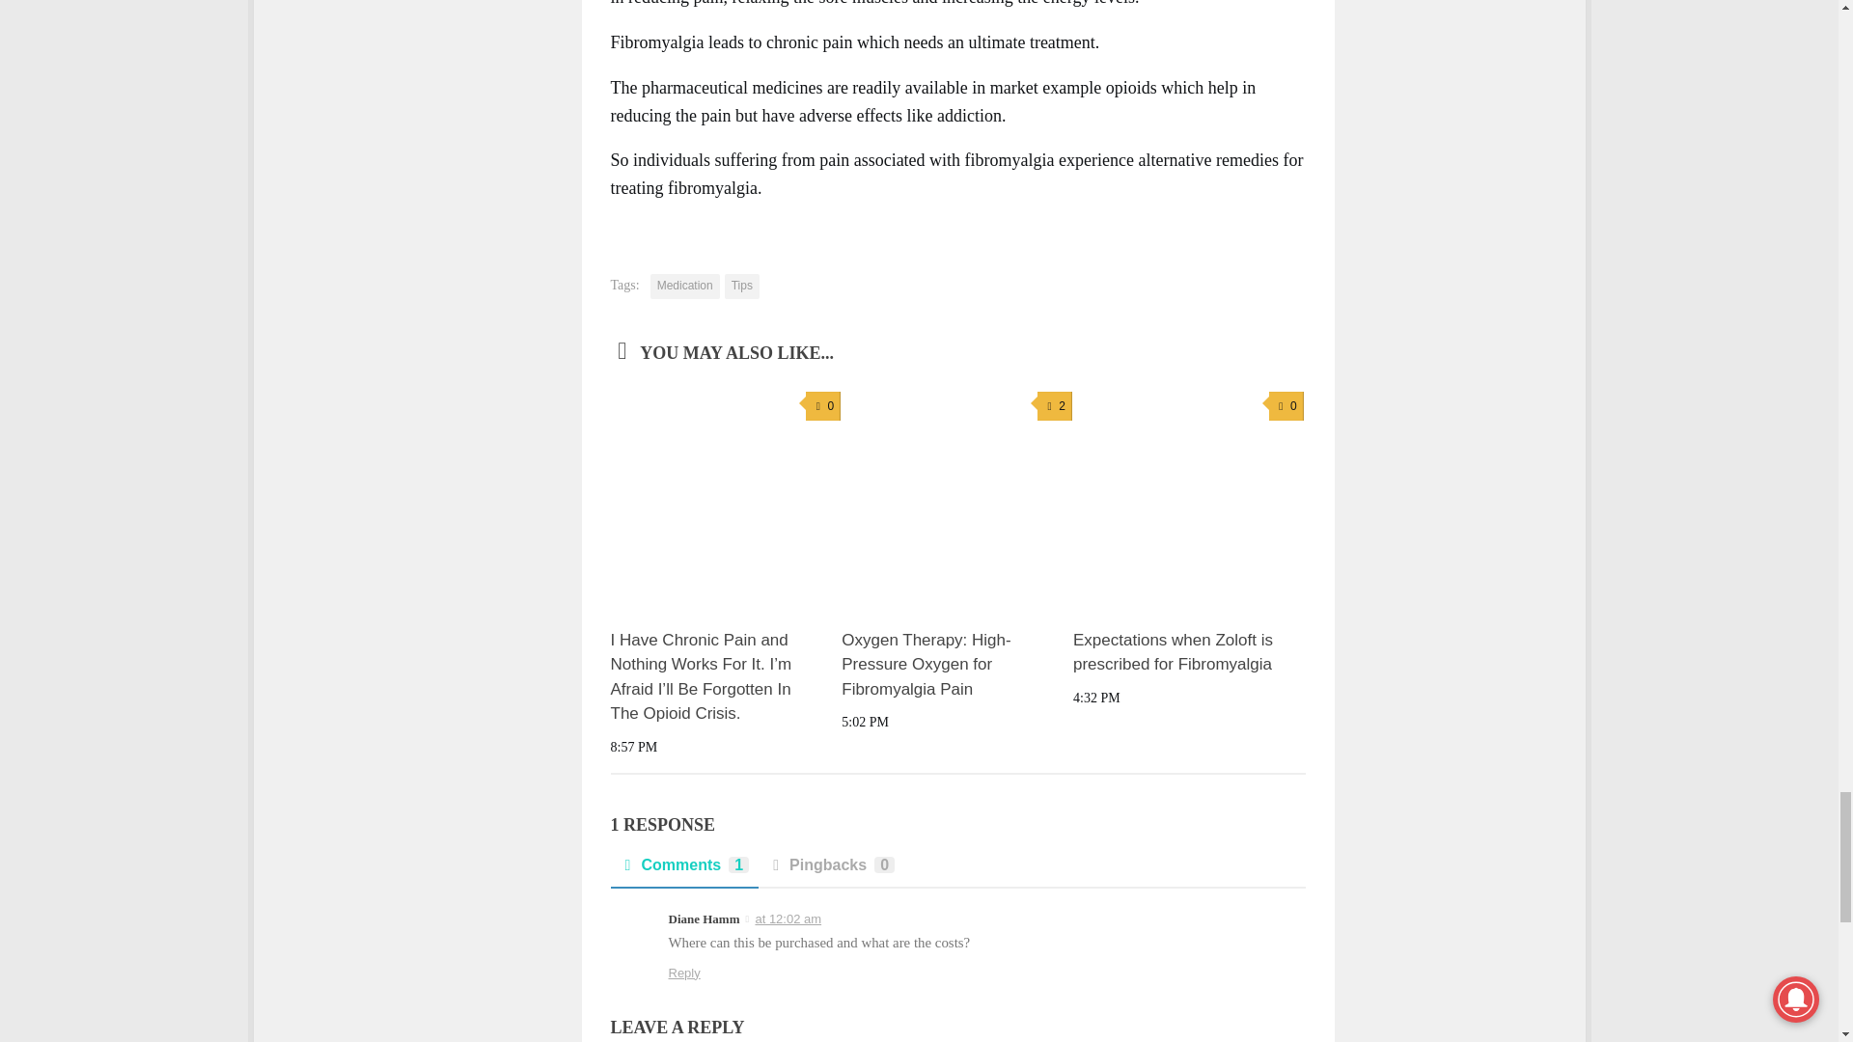  I want to click on 0, so click(823, 407).